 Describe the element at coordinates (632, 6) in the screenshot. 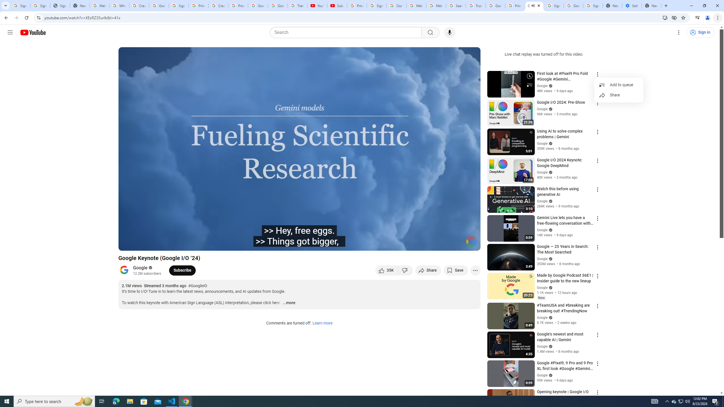

I see `Settings - Addresses and more` at that location.